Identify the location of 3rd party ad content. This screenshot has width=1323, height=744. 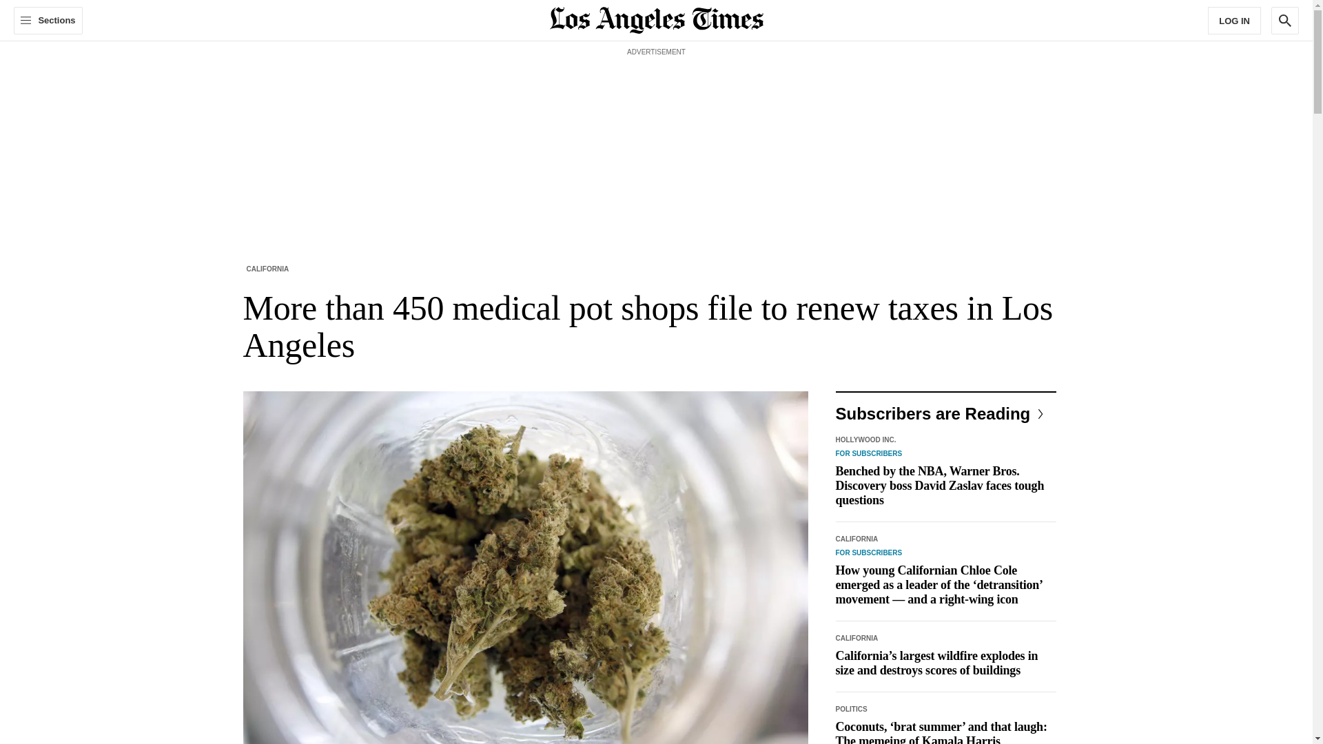
(655, 91).